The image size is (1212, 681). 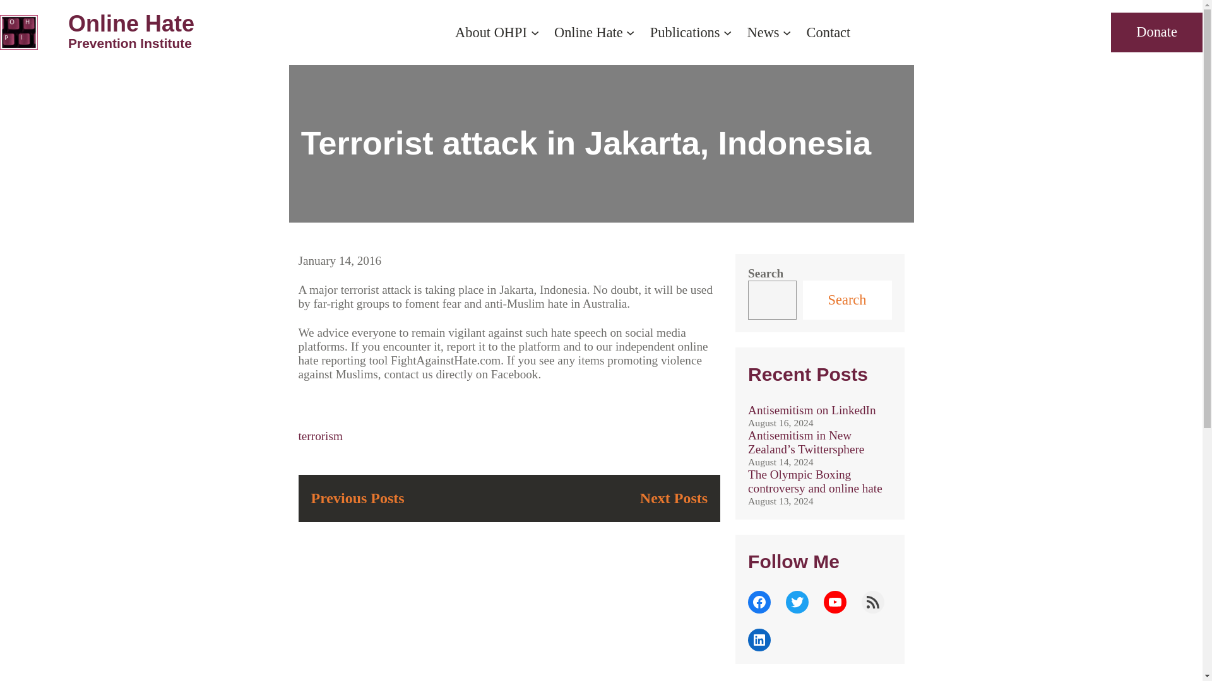 What do you see at coordinates (588, 32) in the screenshot?
I see `Online Hate` at bounding box center [588, 32].